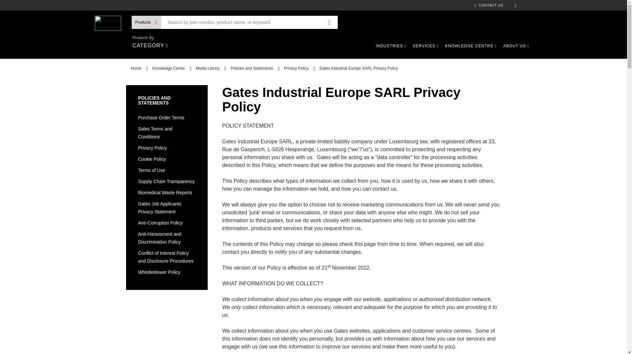 This screenshot has width=632, height=355. What do you see at coordinates (251, 68) in the screenshot?
I see `Policies and Statements` at bounding box center [251, 68].